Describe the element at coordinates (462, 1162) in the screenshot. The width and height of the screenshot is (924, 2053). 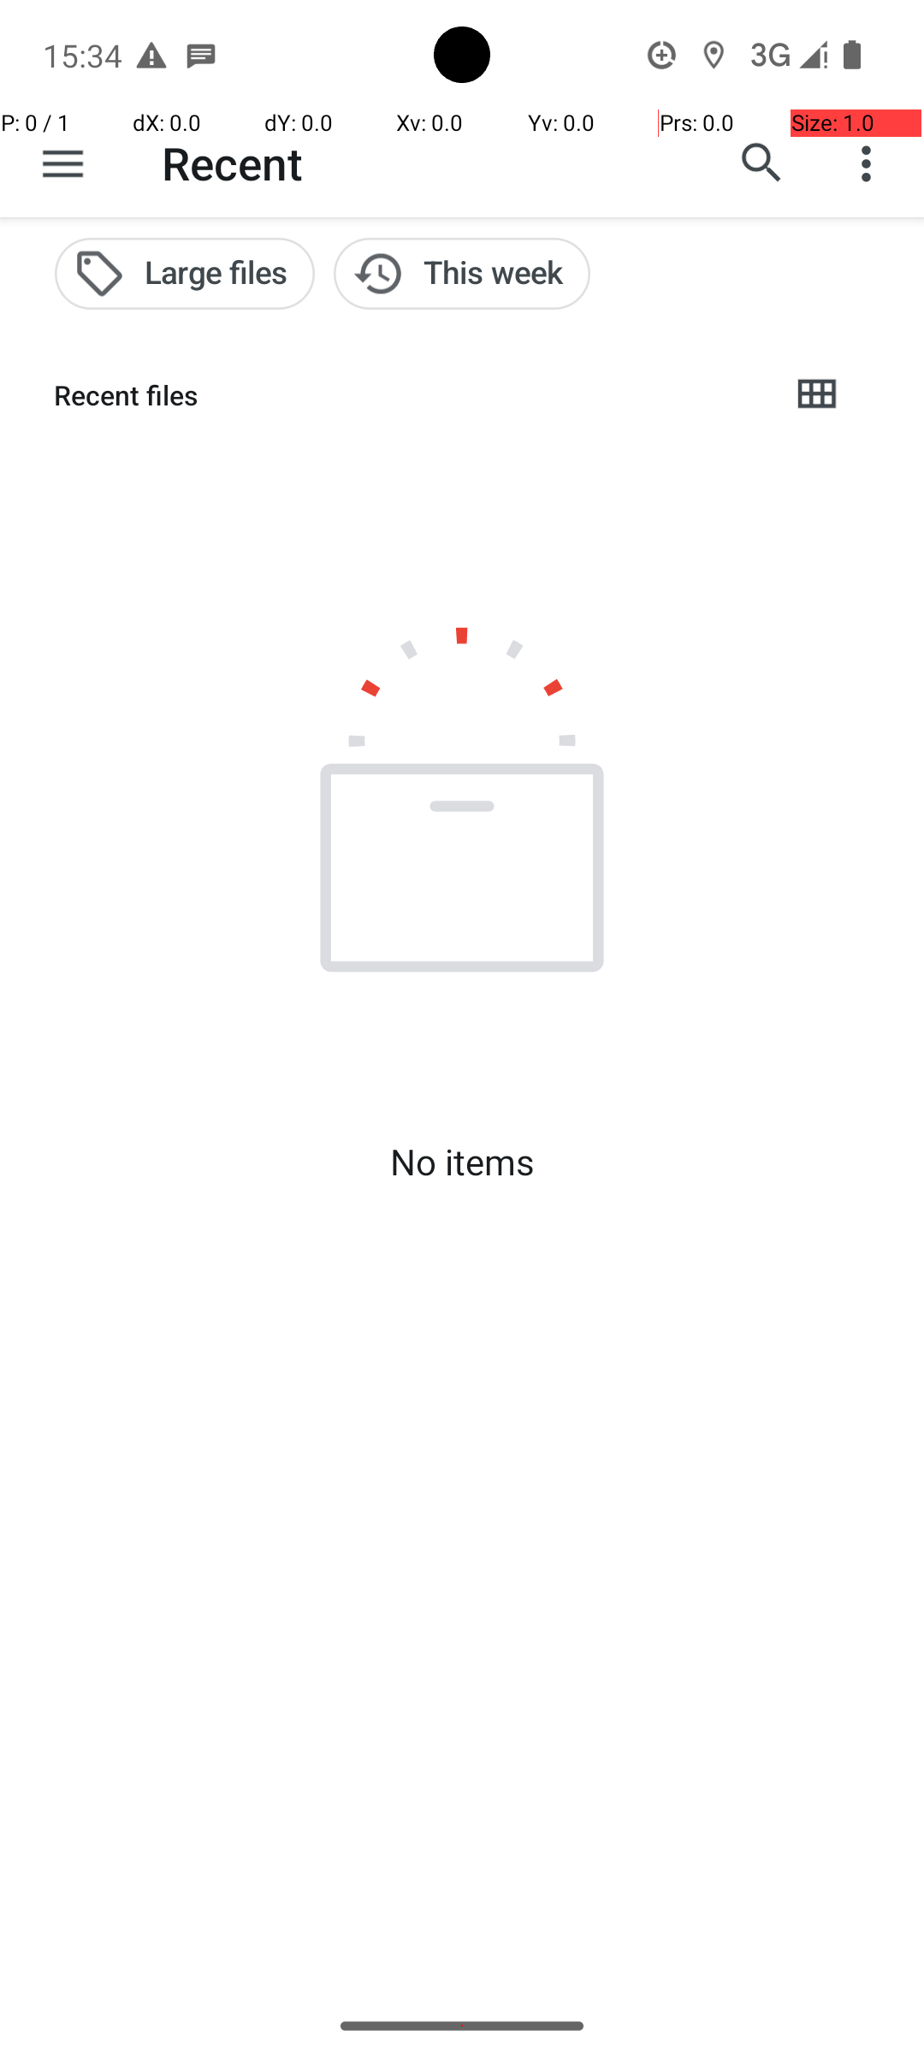
I see `No items` at that location.